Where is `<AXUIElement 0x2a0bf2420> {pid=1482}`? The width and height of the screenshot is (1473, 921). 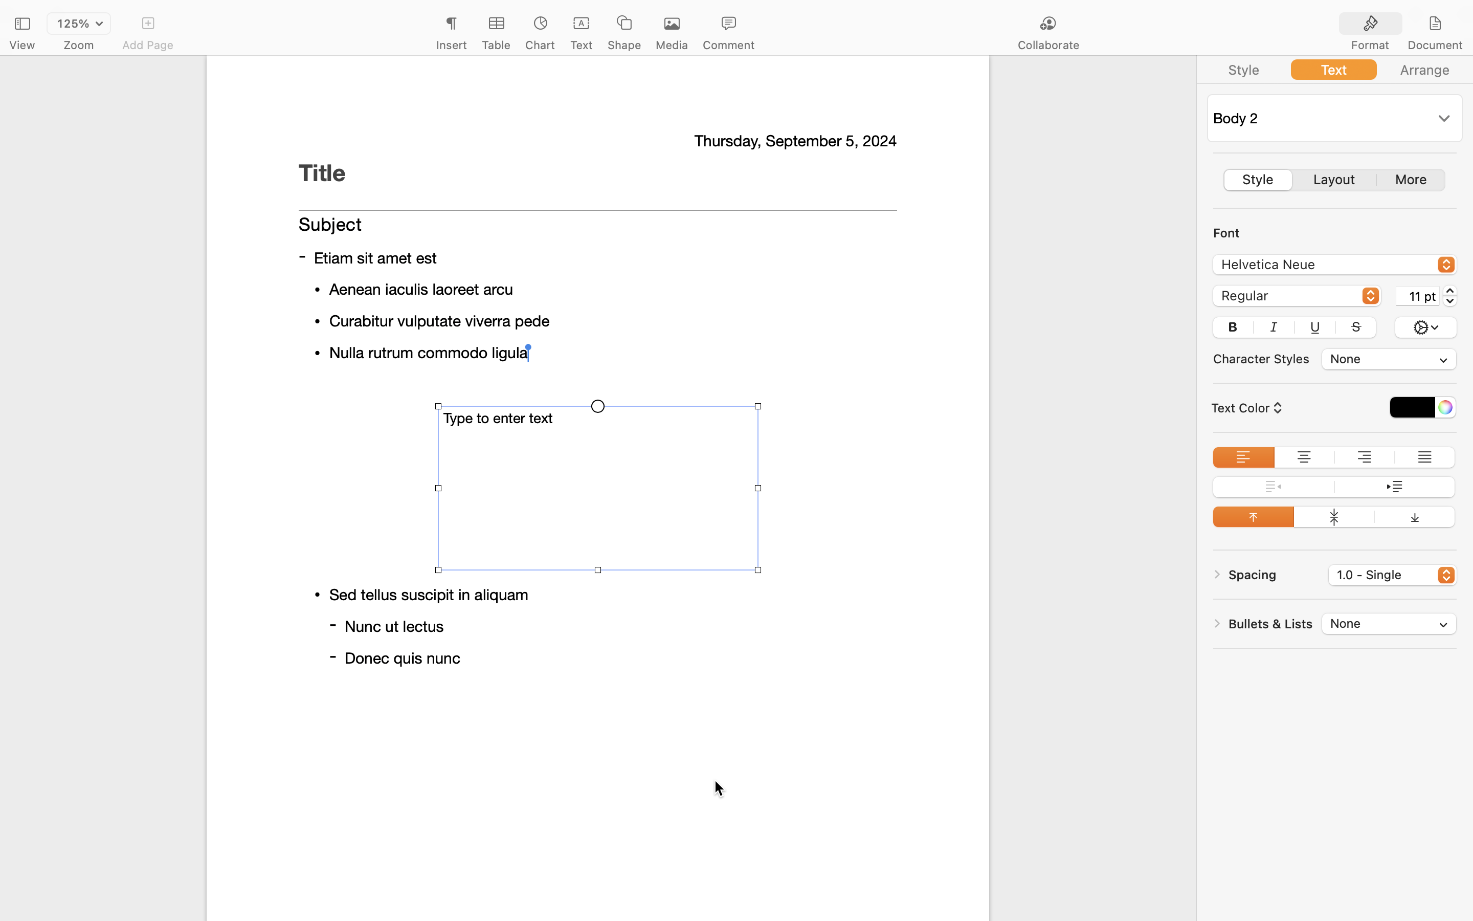 <AXUIElement 0x2a0bf2420> {pid=1482} is located at coordinates (1403, 24).